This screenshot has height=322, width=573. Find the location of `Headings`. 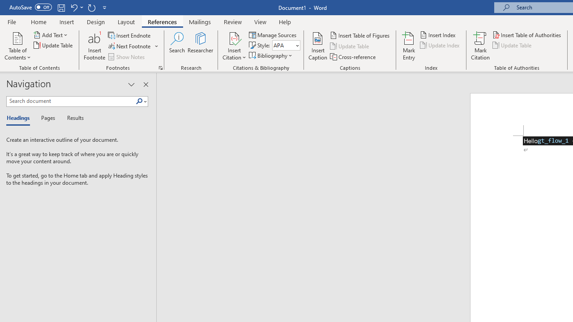

Headings is located at coordinates (20, 118).